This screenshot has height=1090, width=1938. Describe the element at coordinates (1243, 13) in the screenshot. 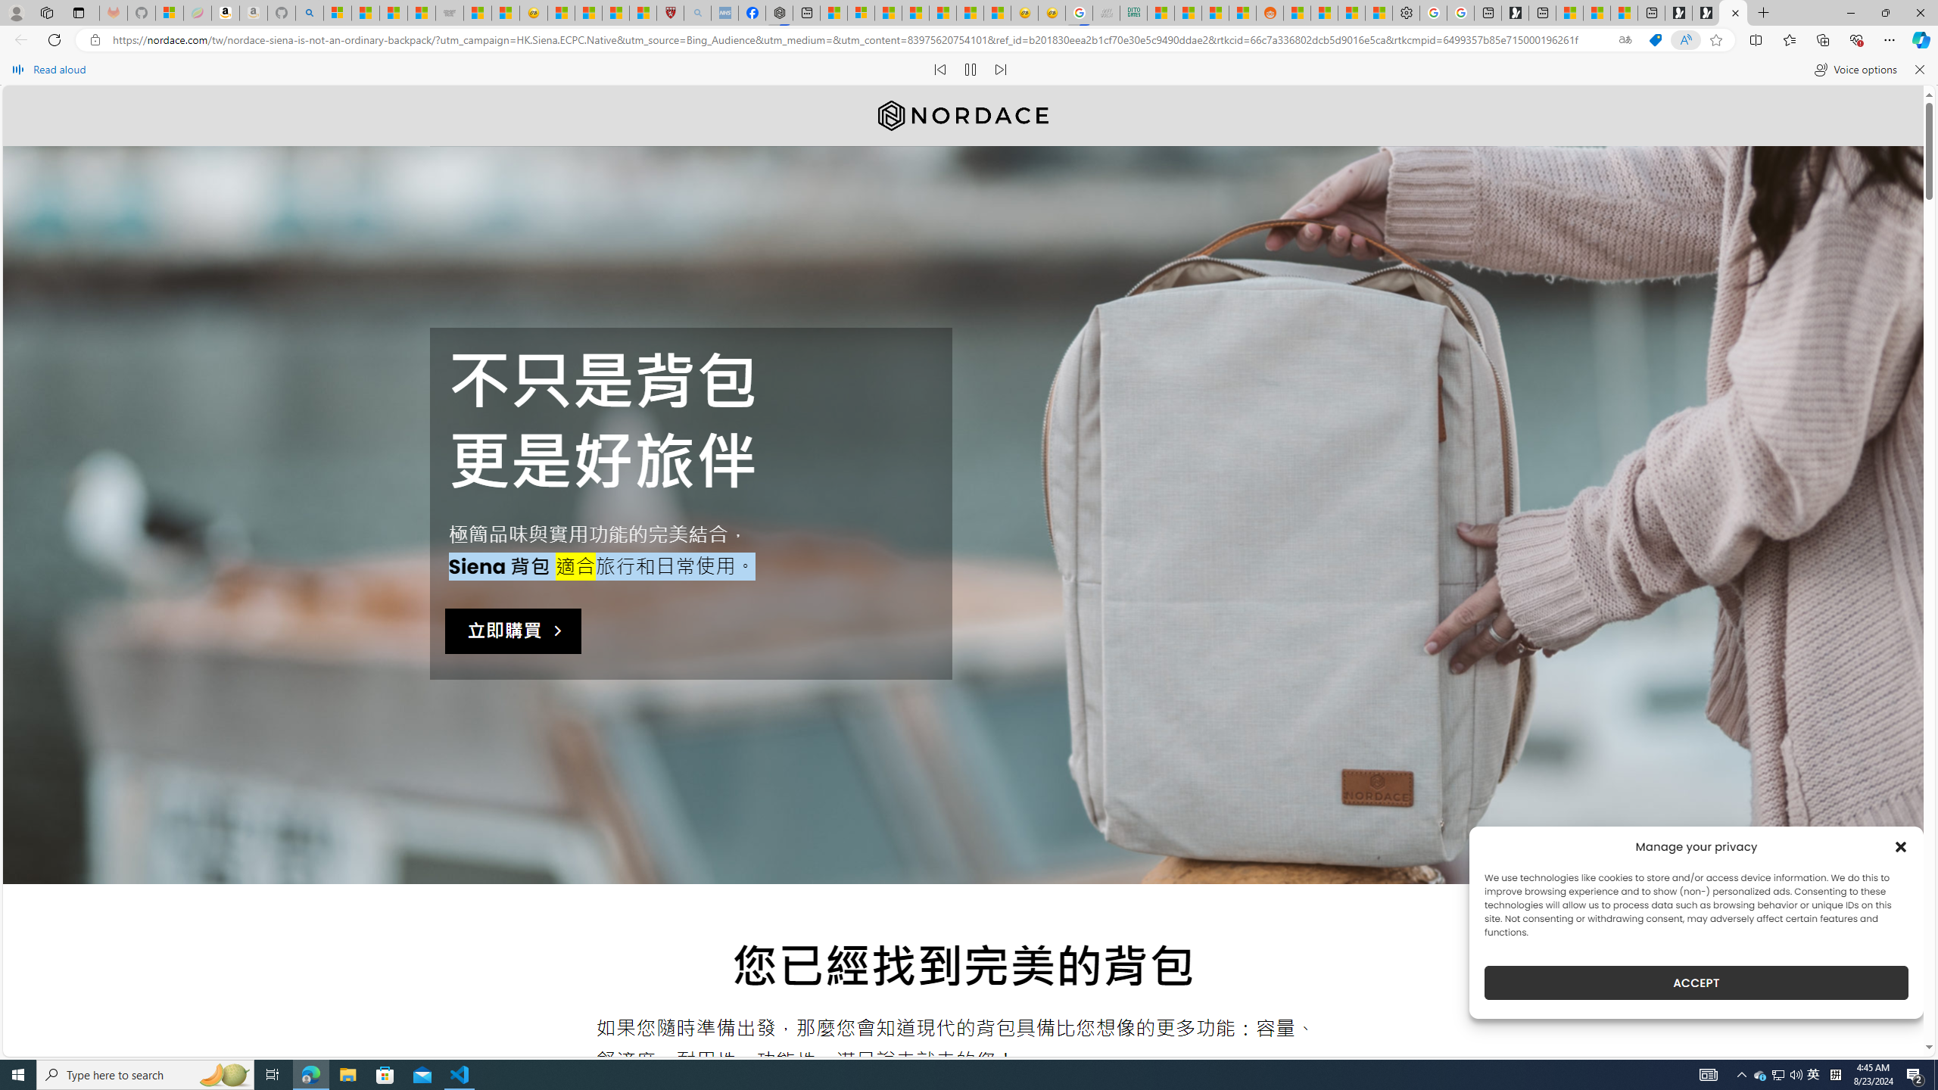

I see `MSN` at that location.